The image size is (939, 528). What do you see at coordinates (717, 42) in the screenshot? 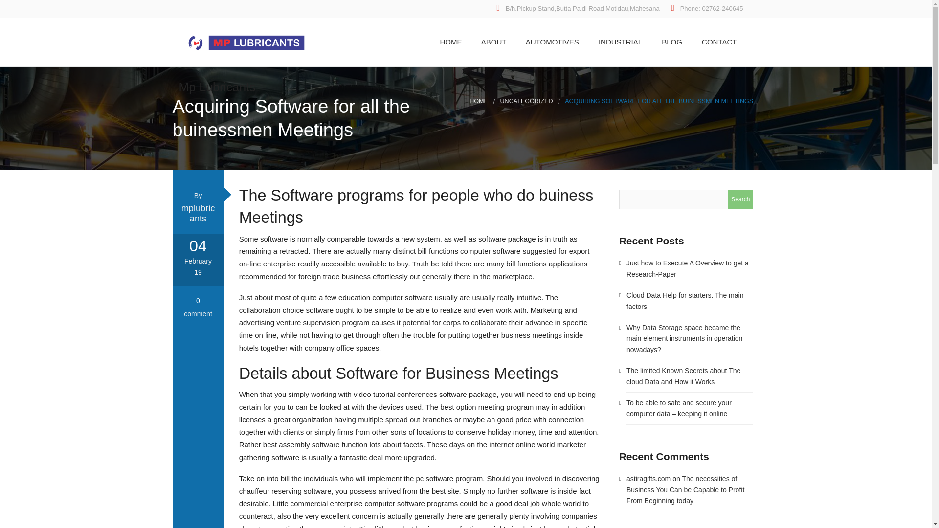
I see `CONTACT` at bounding box center [717, 42].